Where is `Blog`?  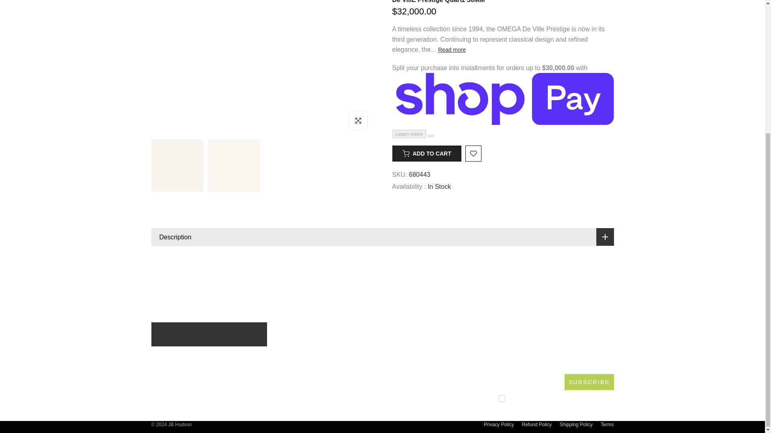
Blog is located at coordinates (440, 369).